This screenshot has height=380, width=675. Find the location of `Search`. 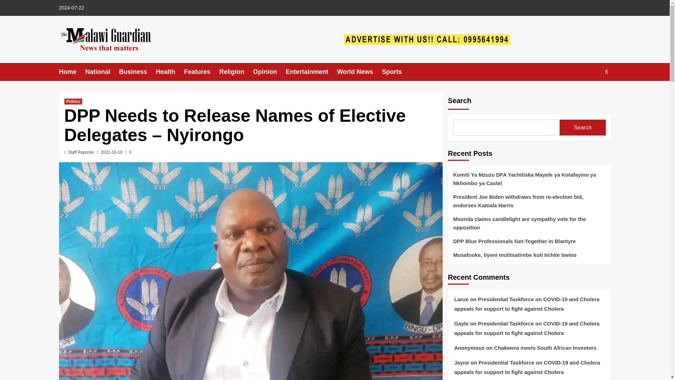

Search is located at coordinates (590, 94).